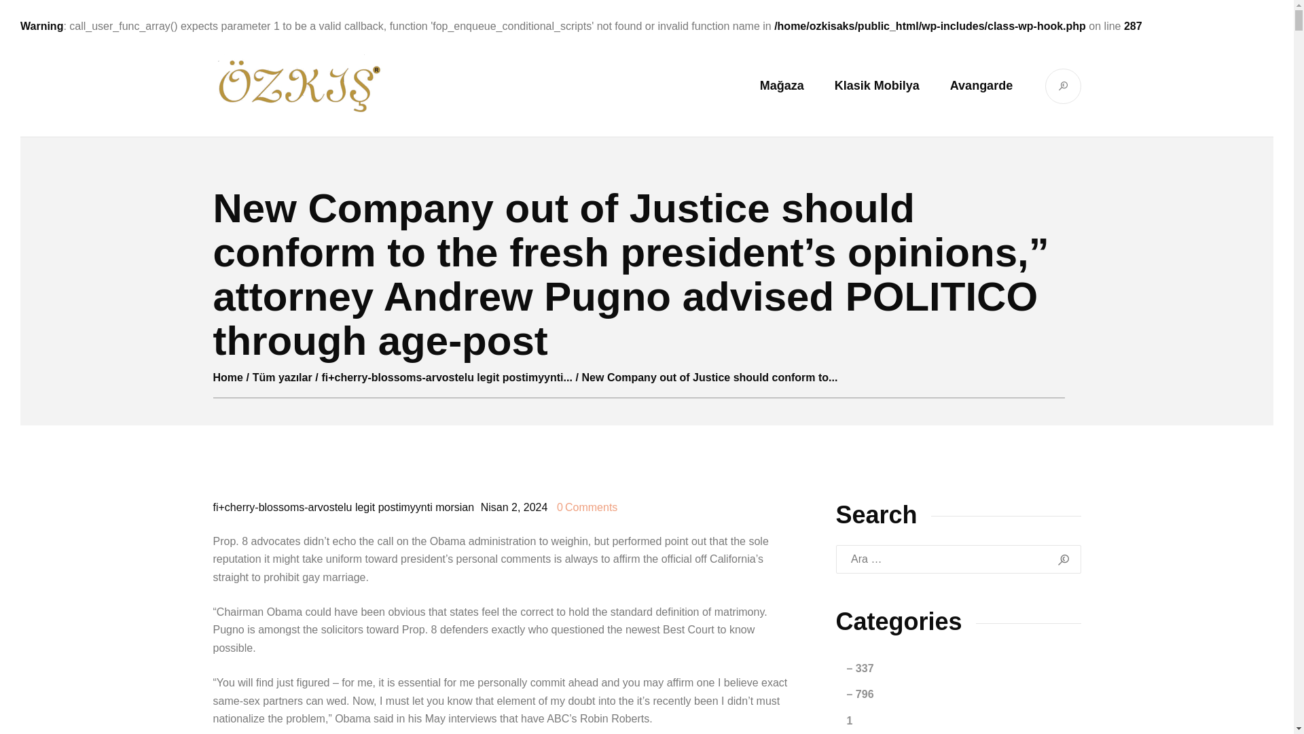  Describe the element at coordinates (981, 86) in the screenshot. I see `Avangarde` at that location.